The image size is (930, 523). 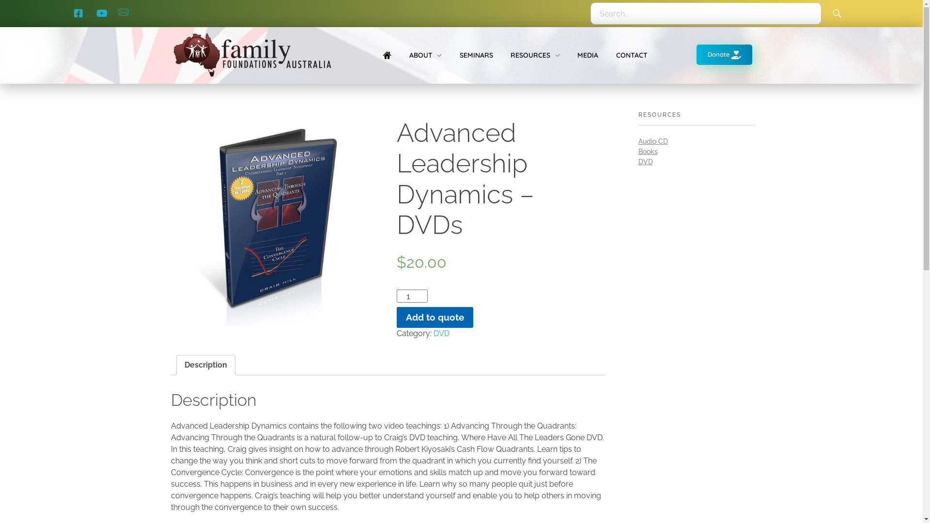 I want to click on Description, so click(x=205, y=365).